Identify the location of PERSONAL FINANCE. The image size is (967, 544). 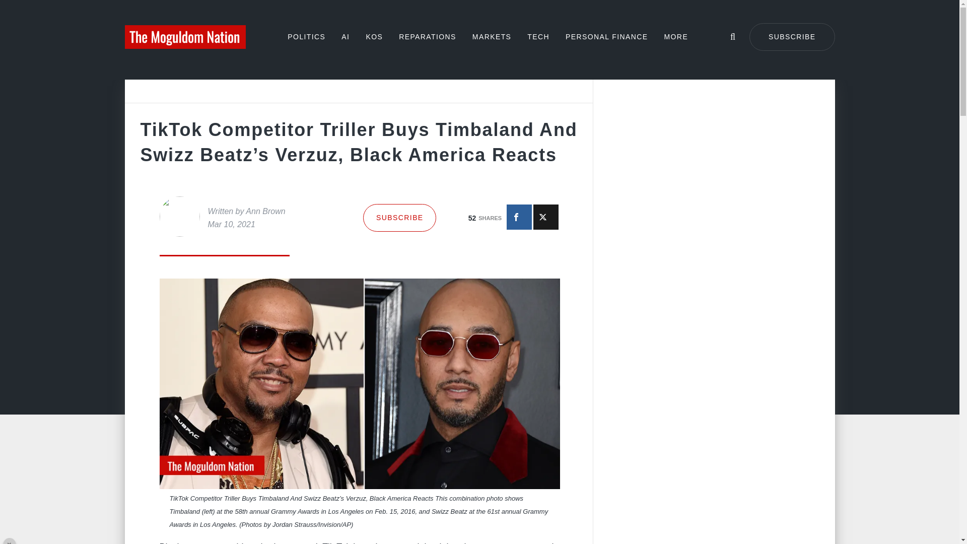
(606, 36).